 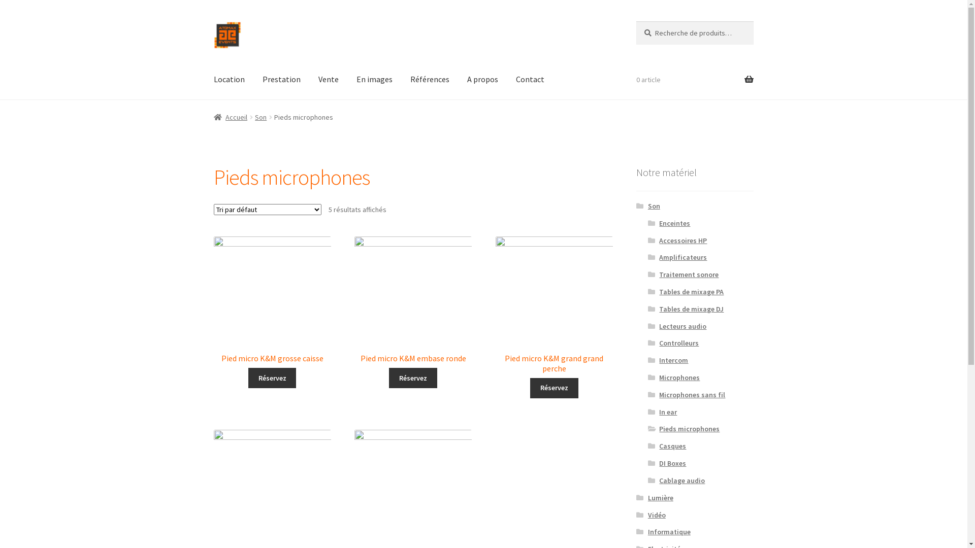 I want to click on Traitement sonore, so click(x=689, y=275).